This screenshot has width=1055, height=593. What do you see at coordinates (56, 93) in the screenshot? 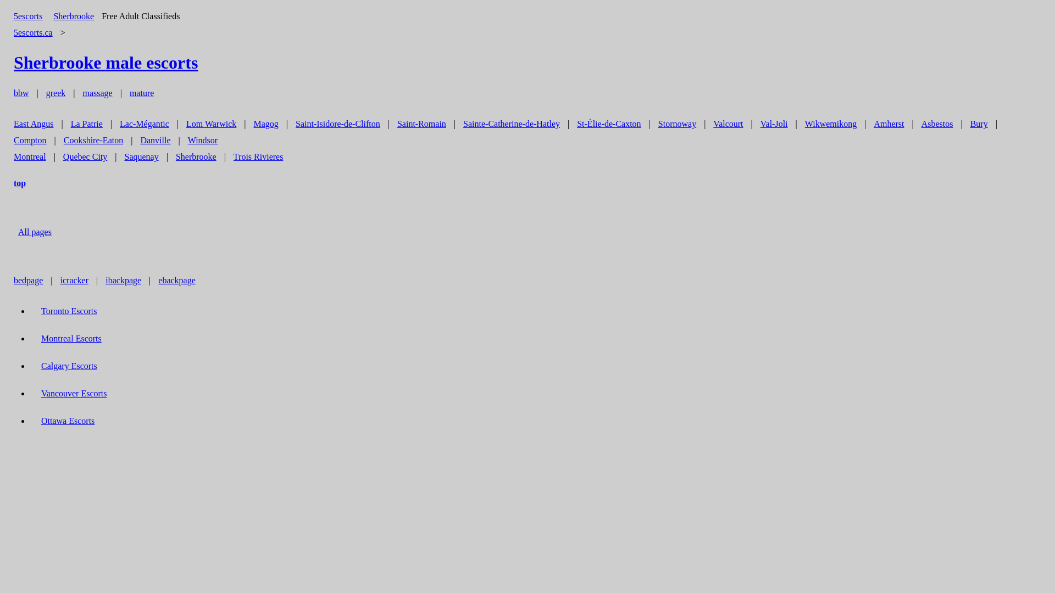
I see `greek` at bounding box center [56, 93].